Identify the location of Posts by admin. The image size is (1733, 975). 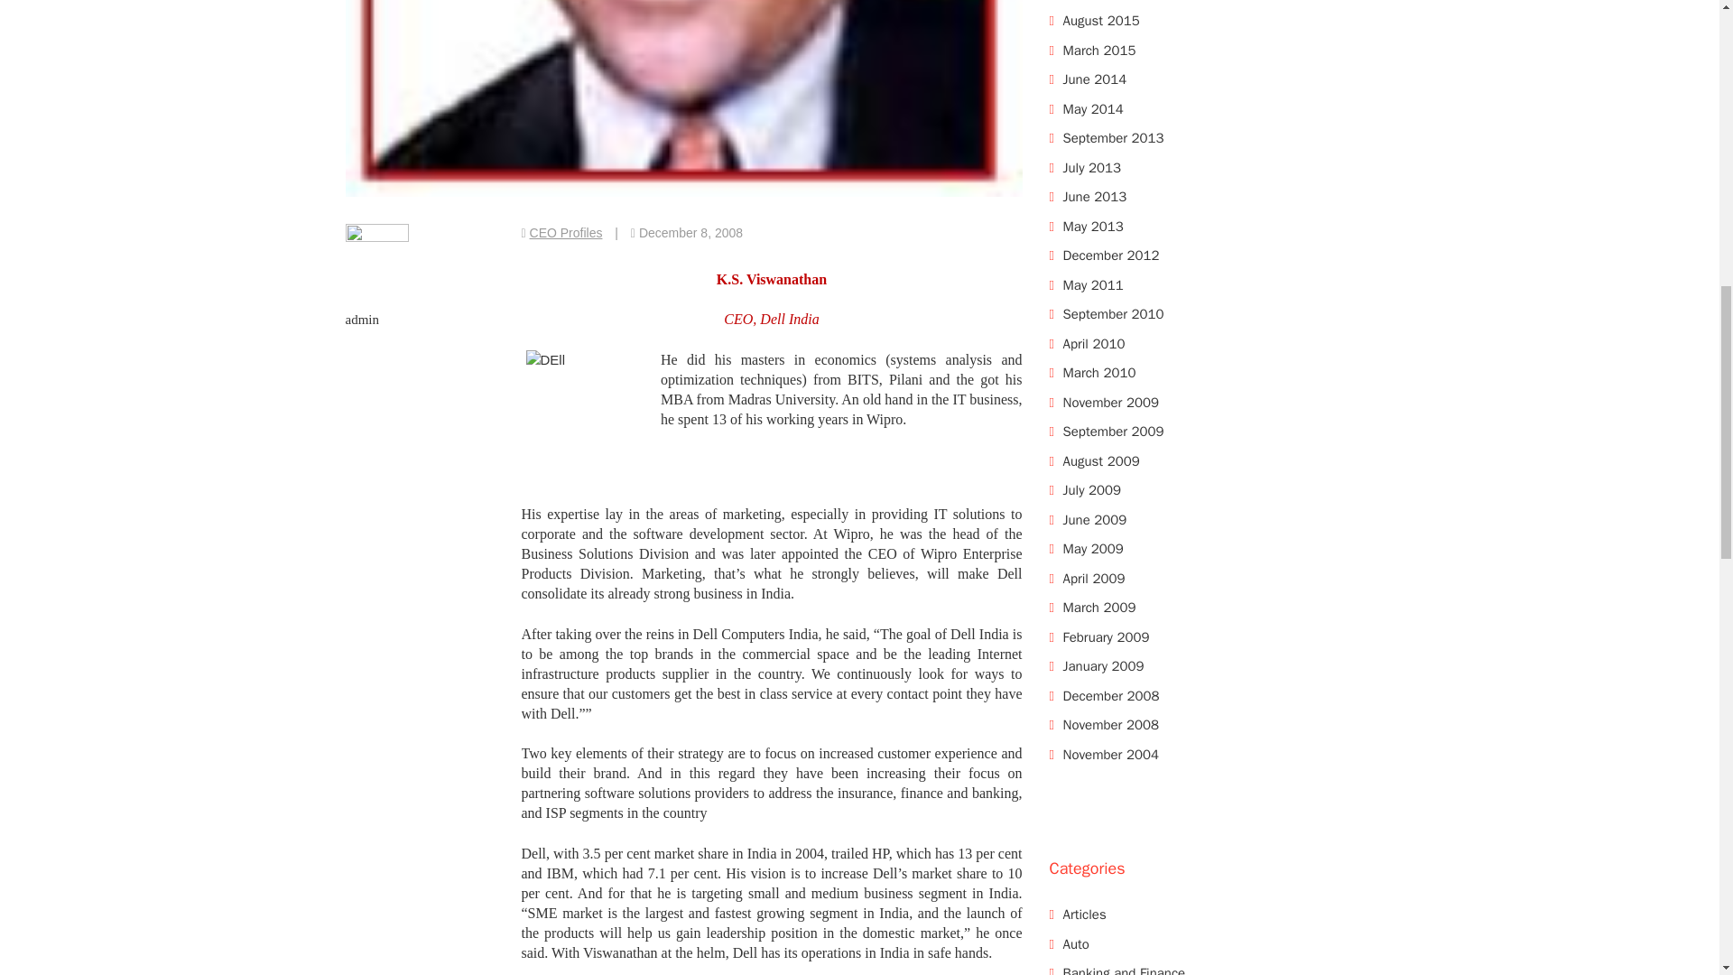
(362, 319).